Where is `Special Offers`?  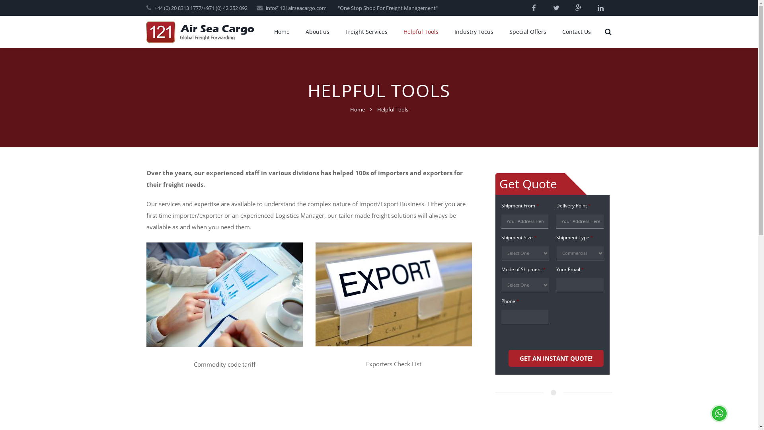
Special Offers is located at coordinates (528, 32).